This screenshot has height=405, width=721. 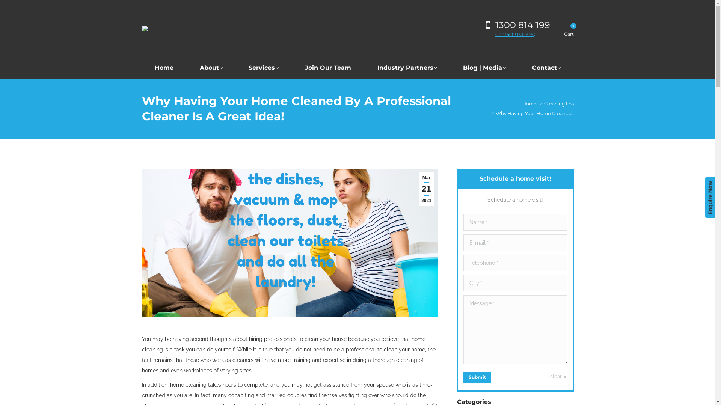 I want to click on Home, so click(x=164, y=68).